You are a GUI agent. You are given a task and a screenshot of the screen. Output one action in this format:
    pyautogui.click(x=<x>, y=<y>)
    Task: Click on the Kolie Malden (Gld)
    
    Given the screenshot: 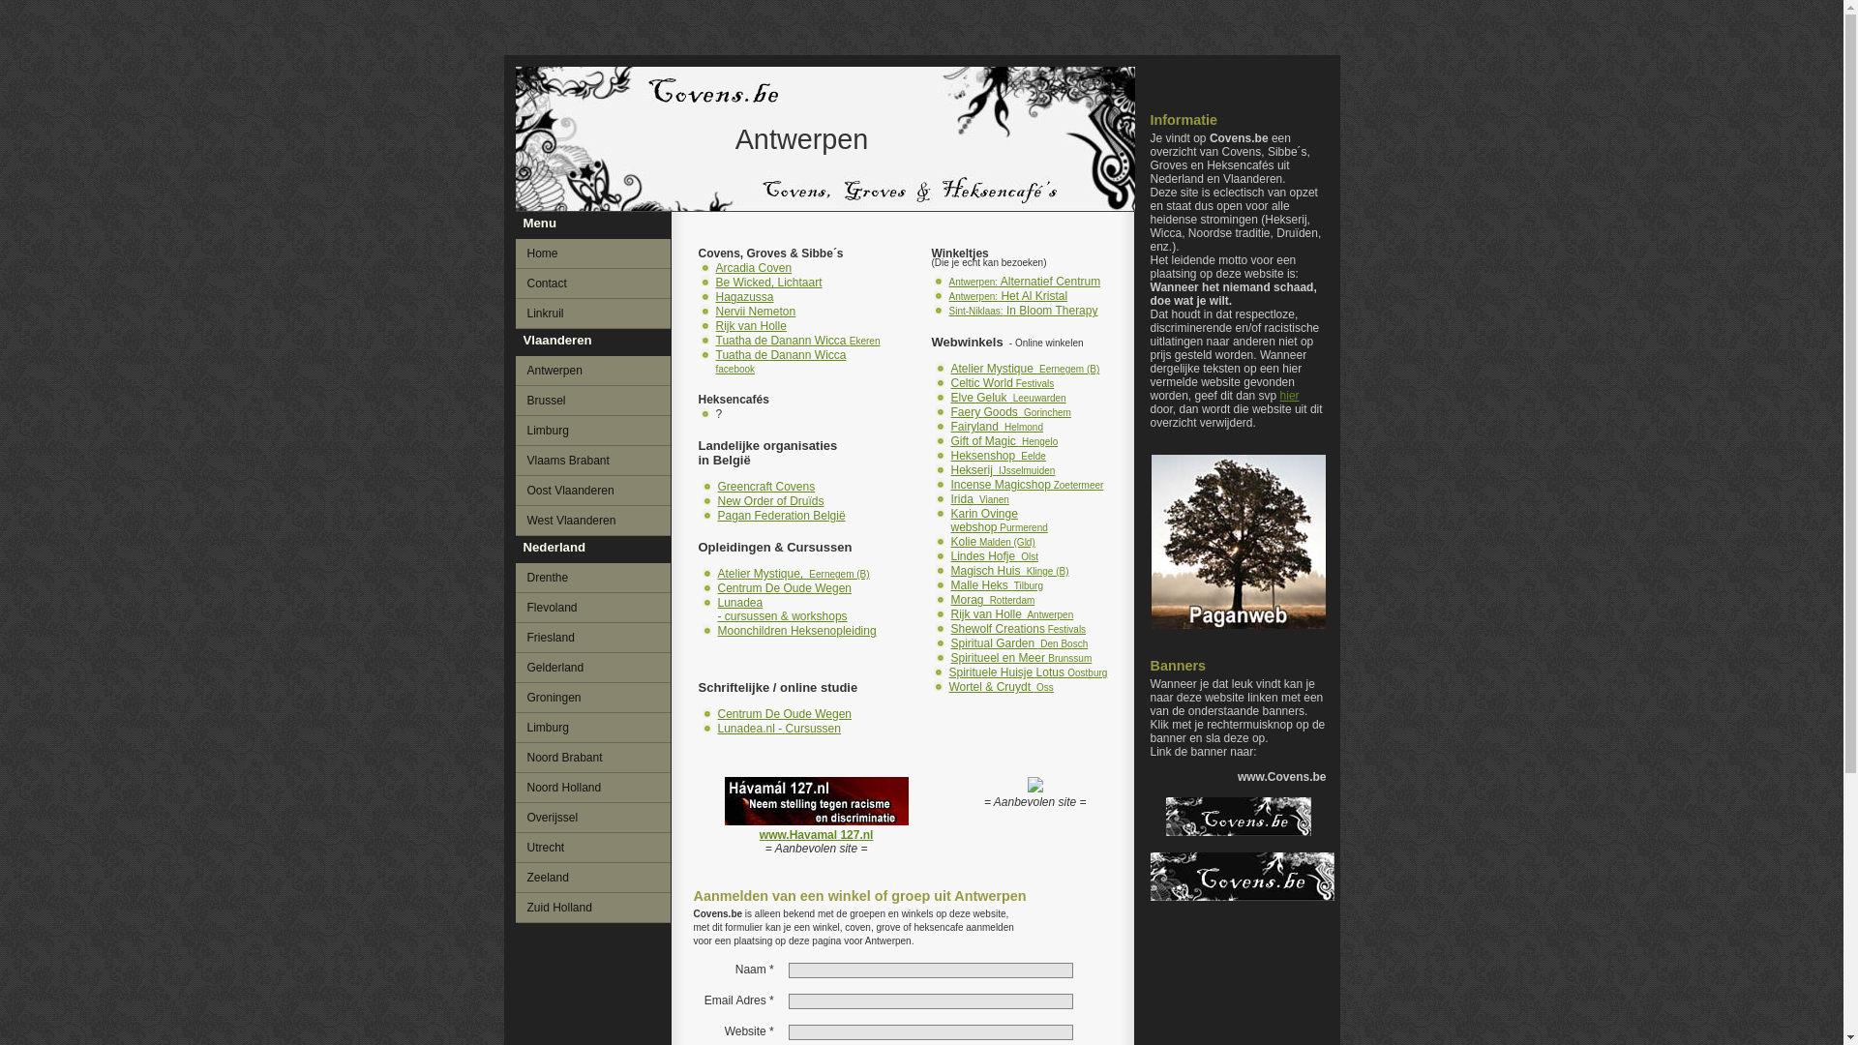 What is the action you would take?
    pyautogui.click(x=993, y=542)
    